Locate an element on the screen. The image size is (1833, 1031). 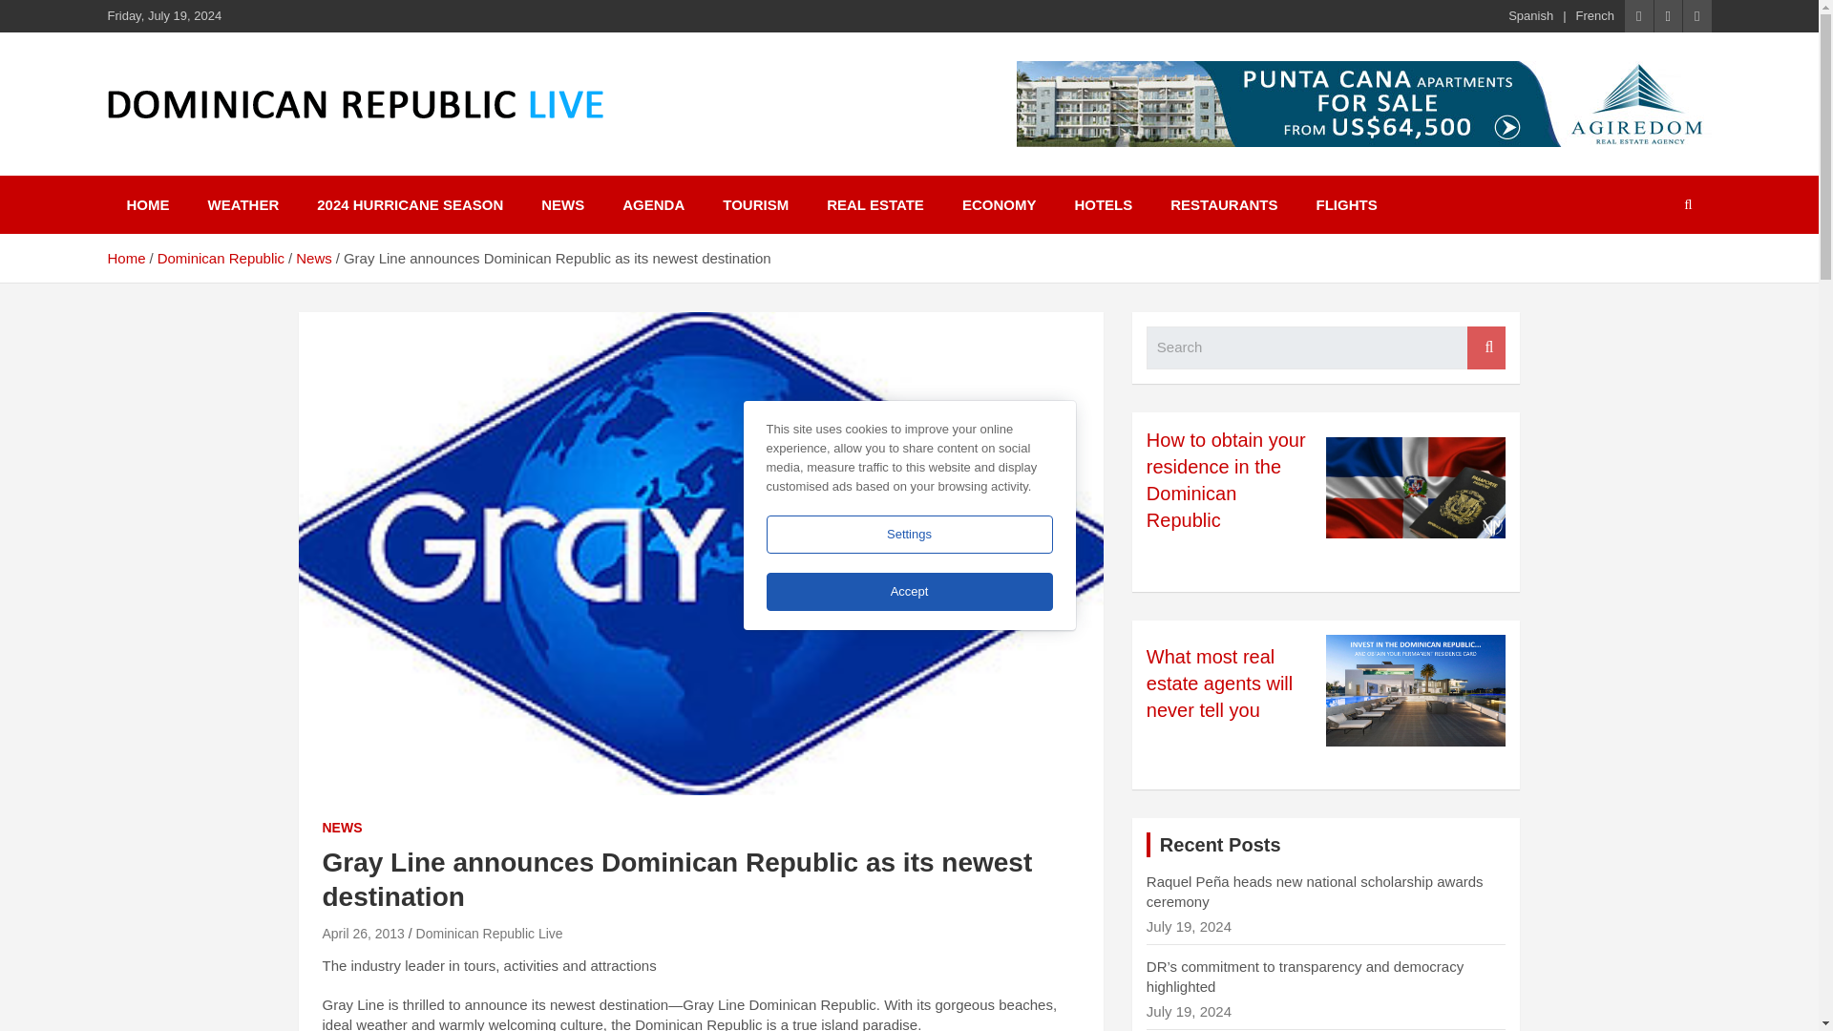
RESTAURANTS is located at coordinates (1223, 204).